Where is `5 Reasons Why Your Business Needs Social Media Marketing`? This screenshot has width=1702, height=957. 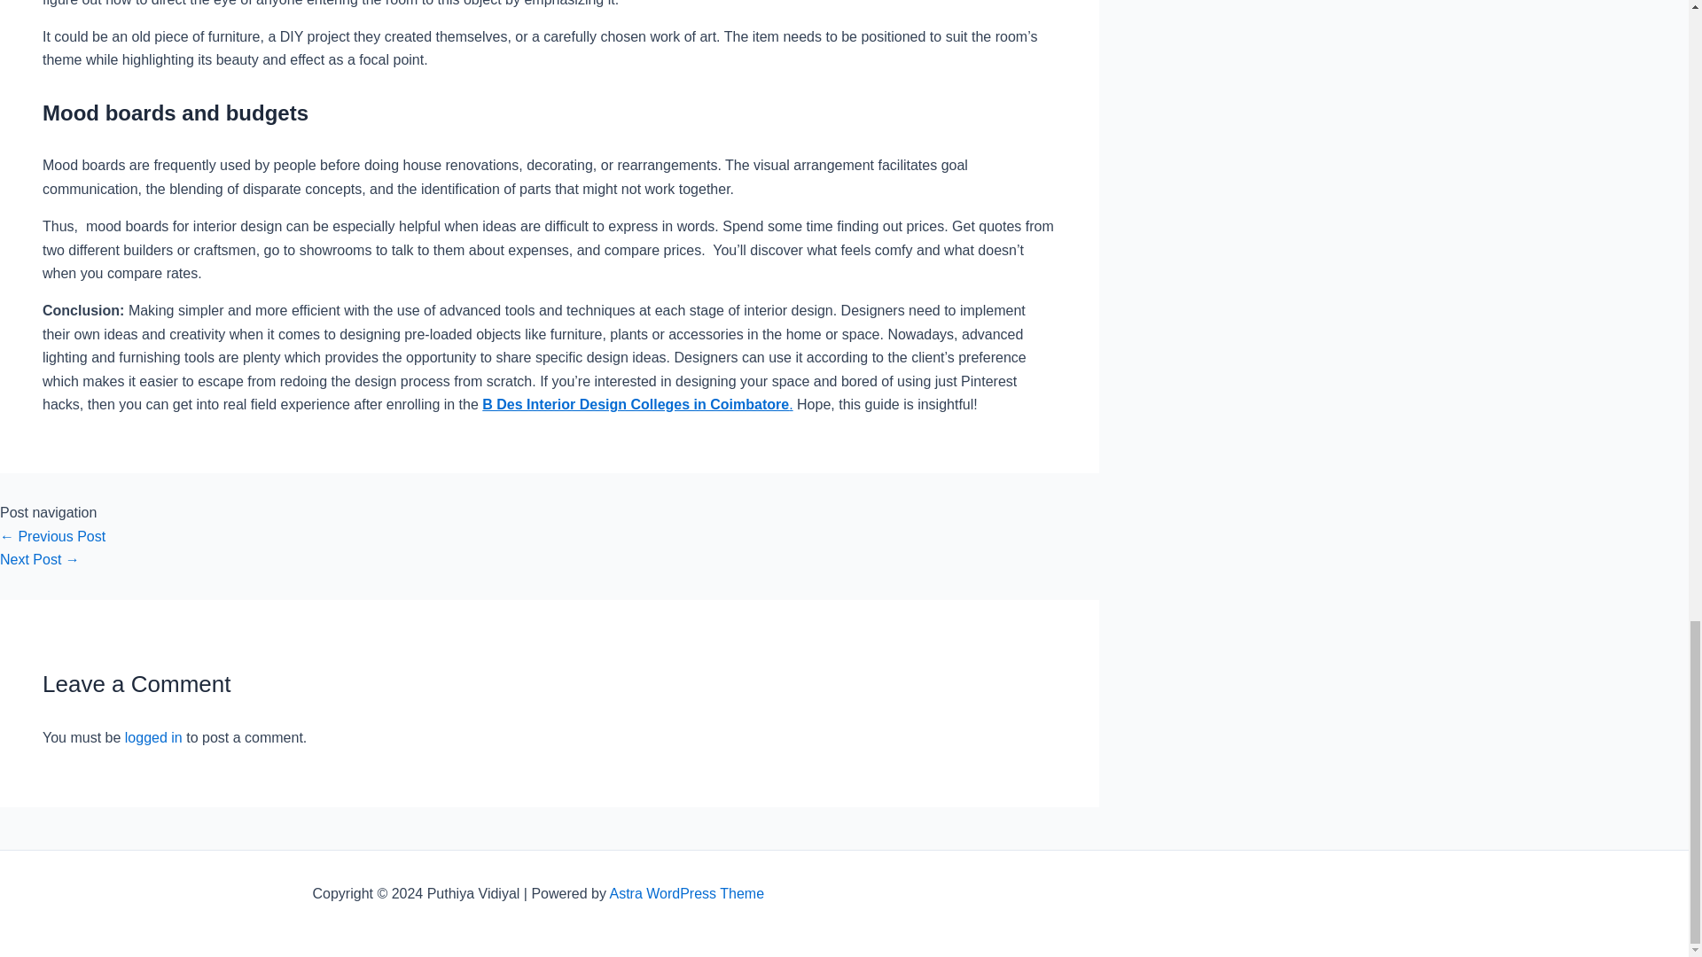
5 Reasons Why Your Business Needs Social Media Marketing is located at coordinates (40, 560).